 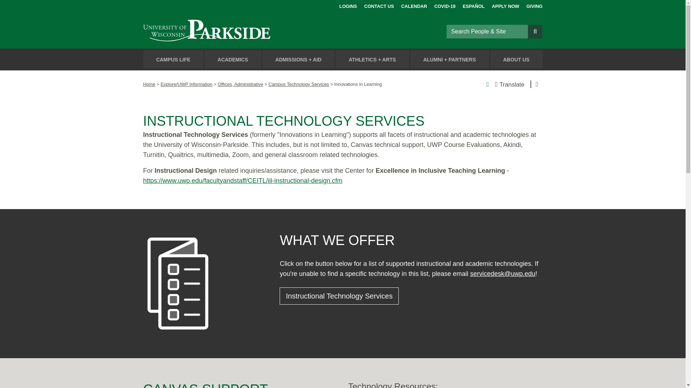 I want to click on CAMPUS LIFE, so click(x=173, y=60).